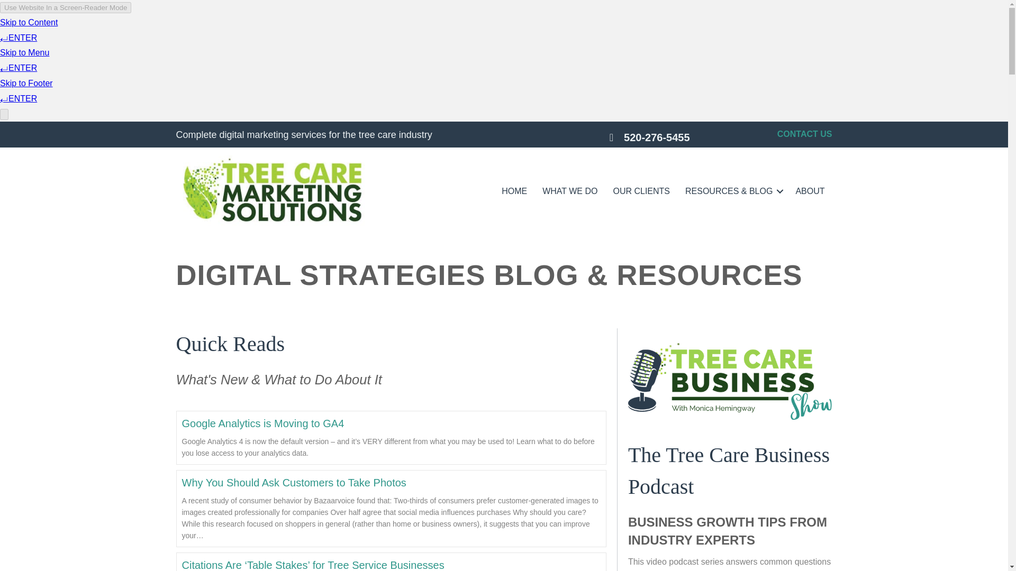 The width and height of the screenshot is (1016, 571). I want to click on OUR CLIENTS, so click(641, 191).